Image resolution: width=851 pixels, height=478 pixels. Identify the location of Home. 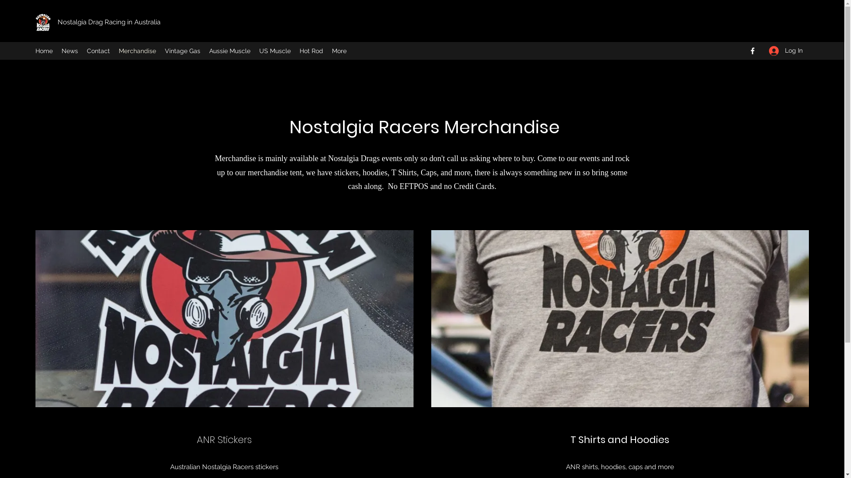
(44, 51).